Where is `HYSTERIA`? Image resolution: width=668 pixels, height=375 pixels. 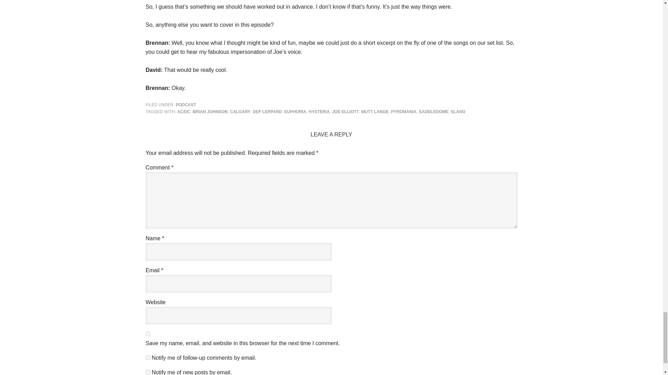
HYSTERIA is located at coordinates (319, 112).